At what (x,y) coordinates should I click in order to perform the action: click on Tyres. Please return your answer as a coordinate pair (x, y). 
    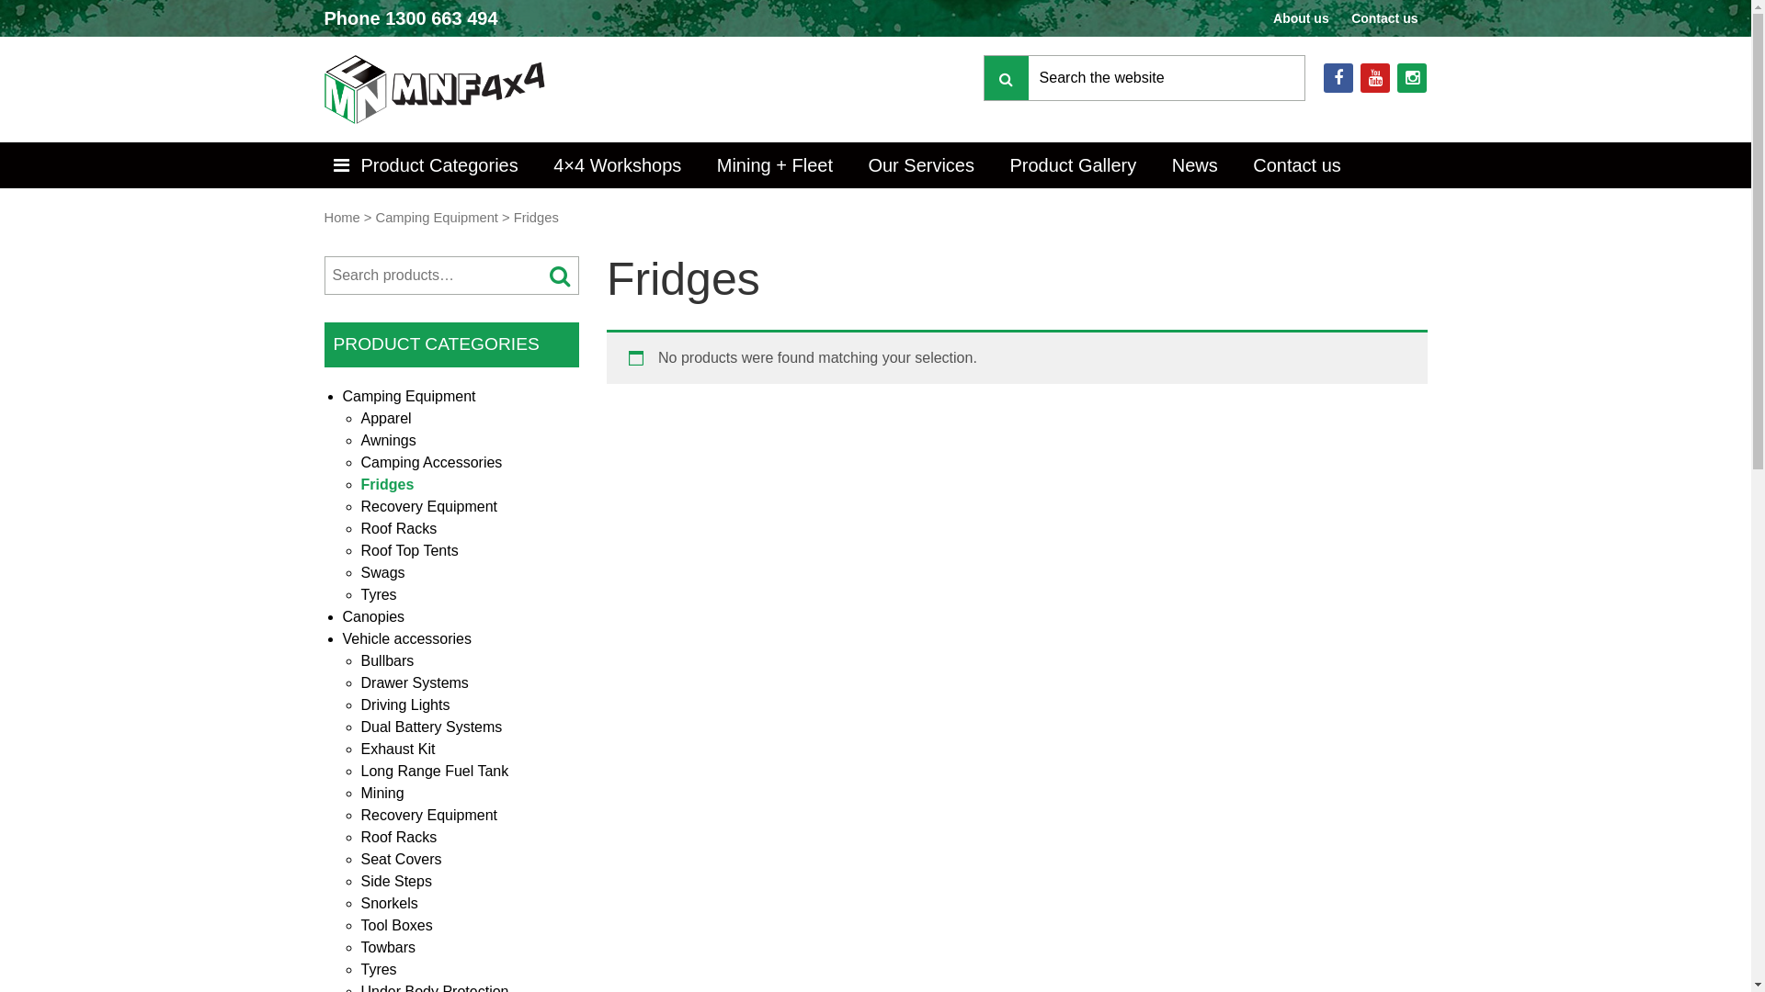
    Looking at the image, I should click on (379, 970).